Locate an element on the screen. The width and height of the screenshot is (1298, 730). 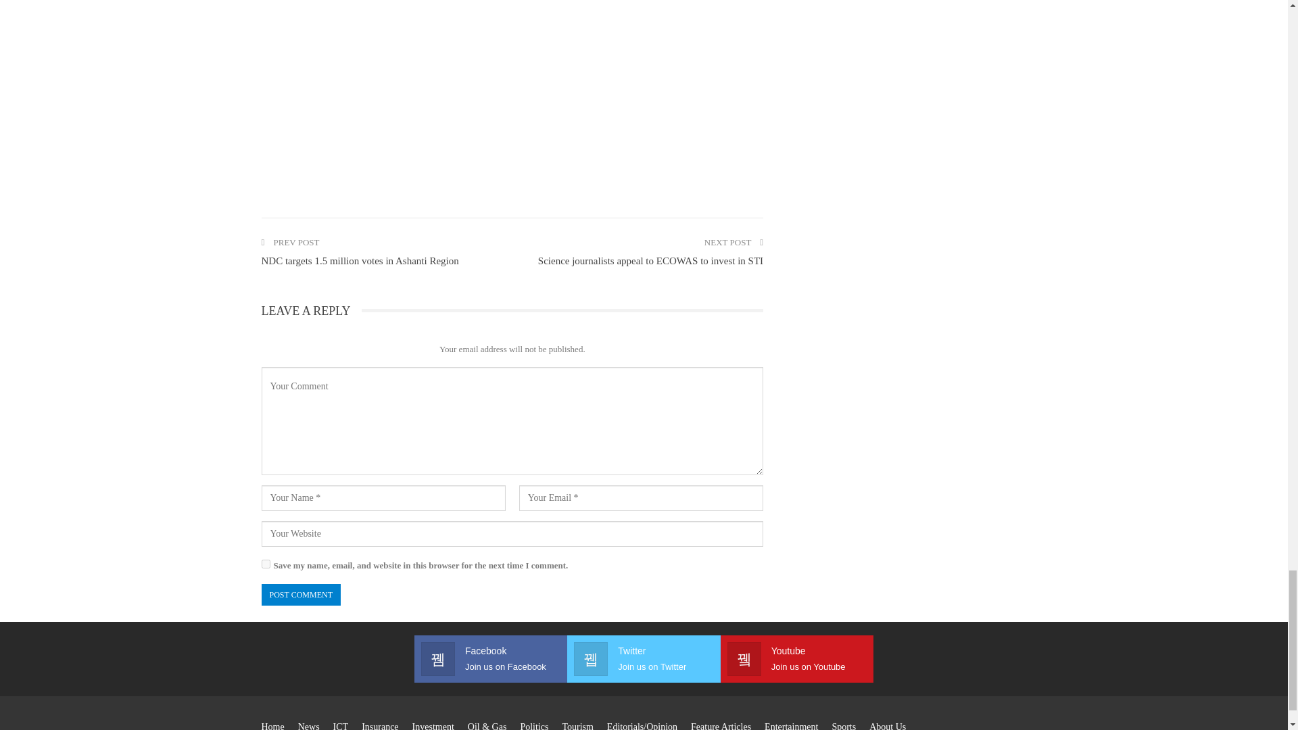
Post Comment is located at coordinates (300, 595).